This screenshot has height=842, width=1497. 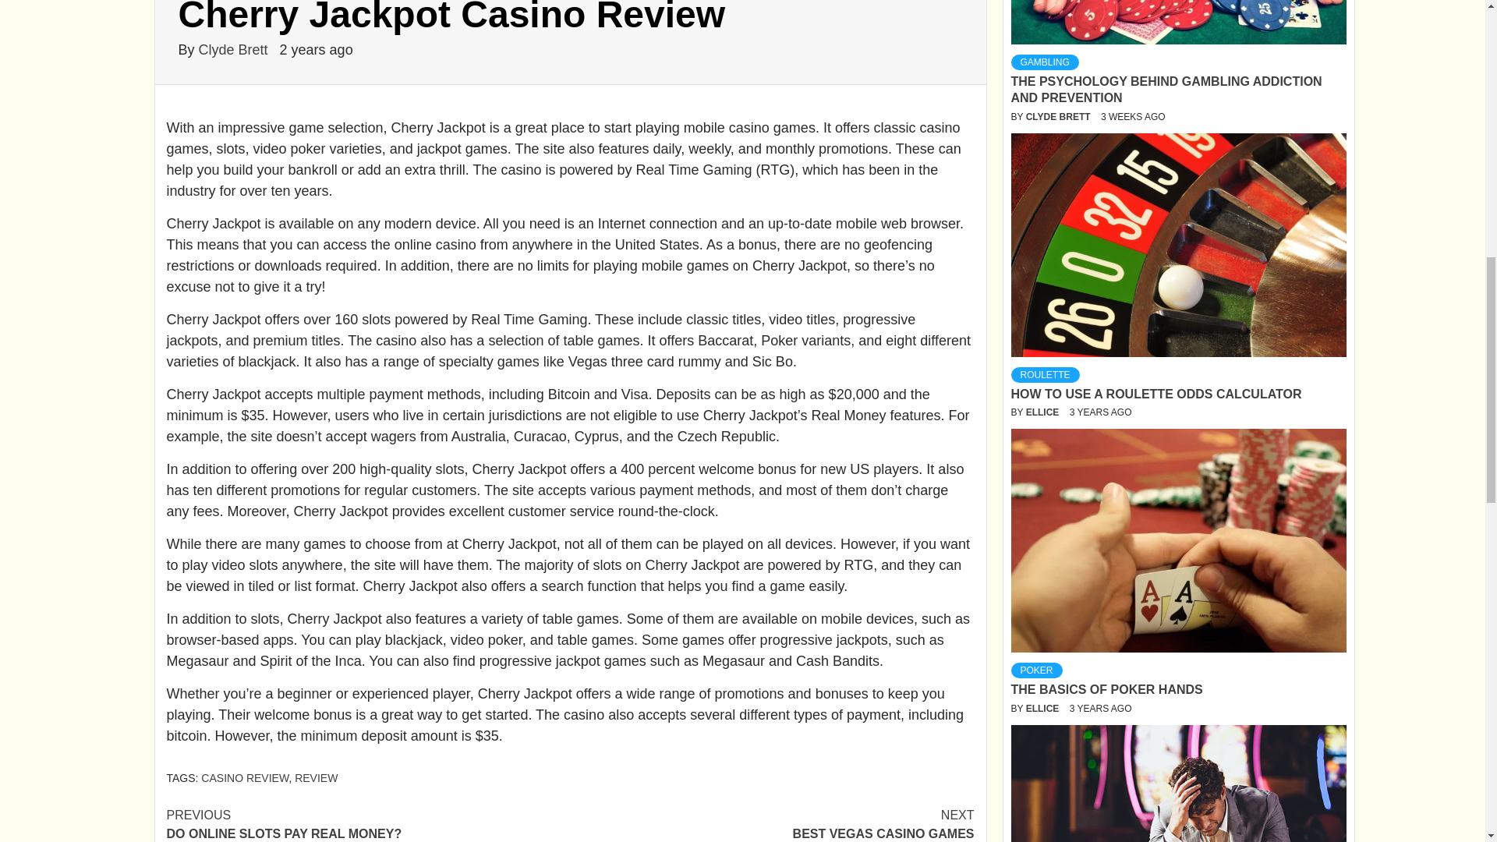 I want to click on ROULETTE, so click(x=1045, y=374).